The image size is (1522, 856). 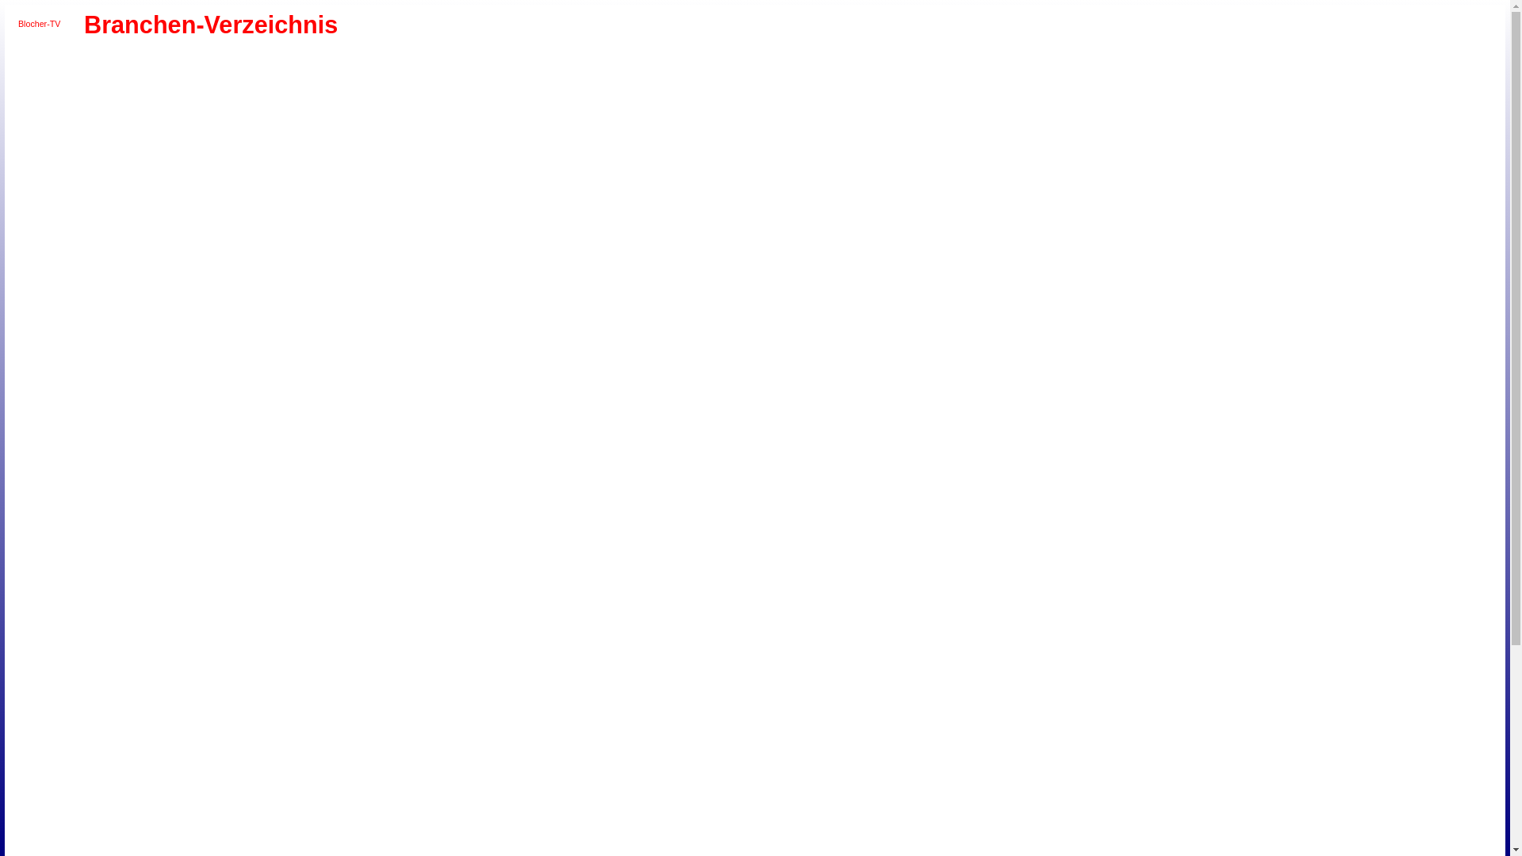 What do you see at coordinates (258, 810) in the screenshot?
I see `Lachen Cafe Bar Thun Restaurant ` at bounding box center [258, 810].